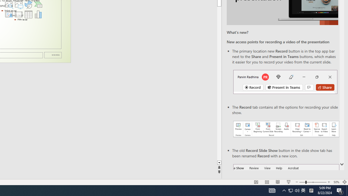  Describe the element at coordinates (9, 14) in the screenshot. I see `Insert Cameo` at that location.